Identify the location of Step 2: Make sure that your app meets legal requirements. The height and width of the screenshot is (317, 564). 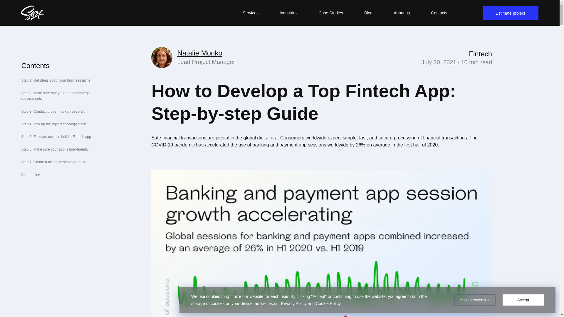
(56, 96).